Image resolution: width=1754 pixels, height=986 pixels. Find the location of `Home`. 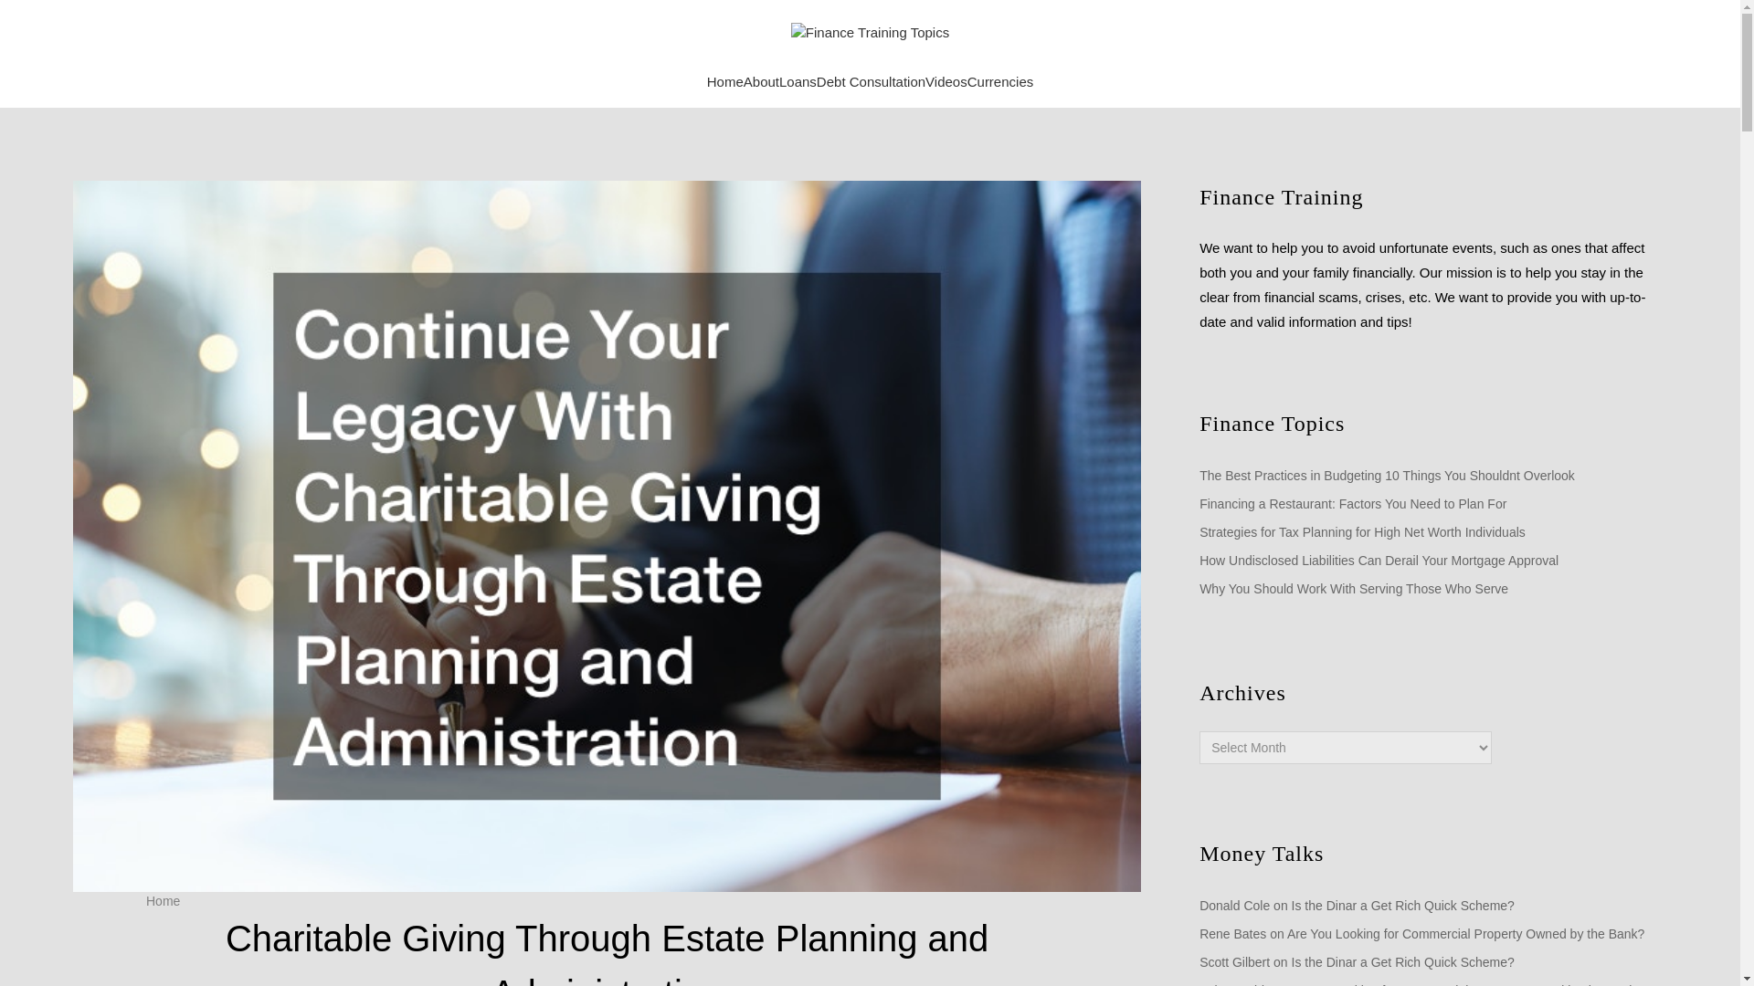

Home is located at coordinates (163, 901).